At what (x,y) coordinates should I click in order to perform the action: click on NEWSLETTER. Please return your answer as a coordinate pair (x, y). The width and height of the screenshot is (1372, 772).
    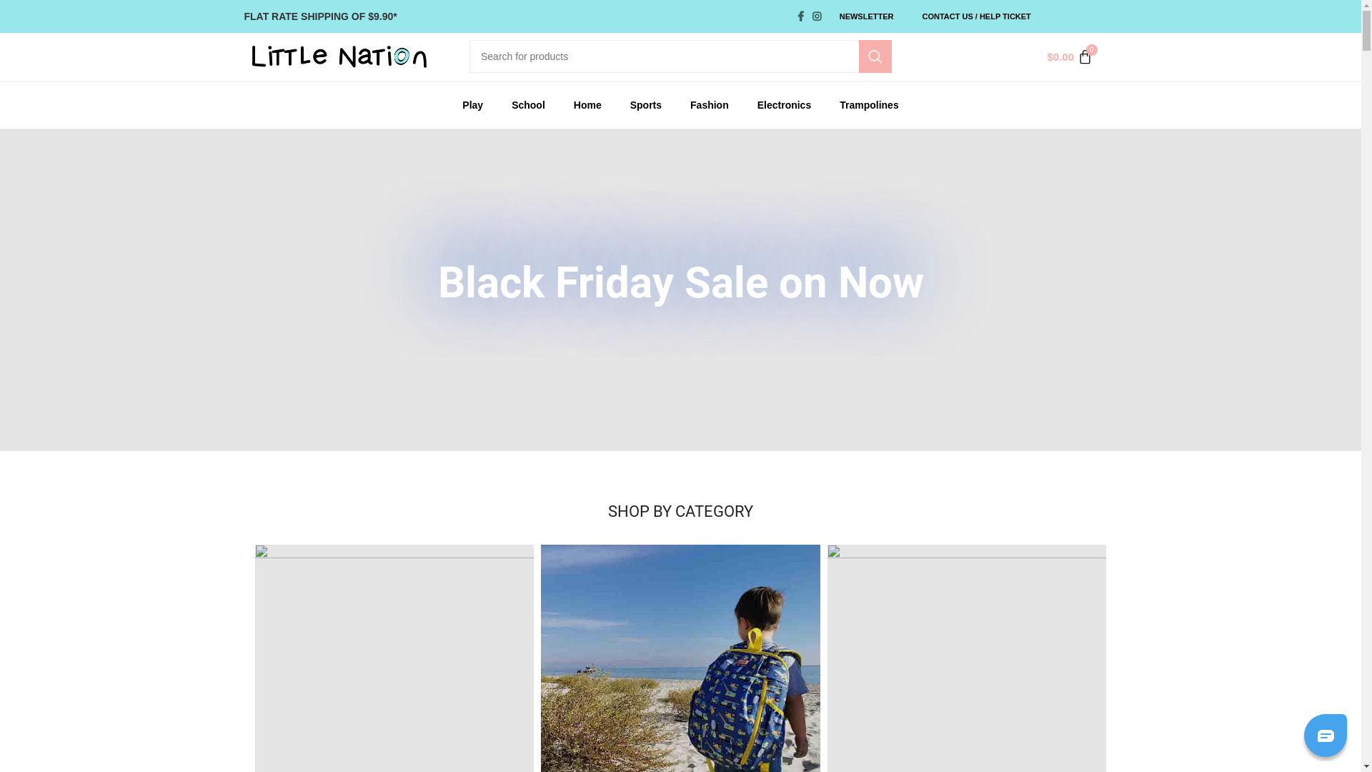
    Looking at the image, I should click on (867, 16).